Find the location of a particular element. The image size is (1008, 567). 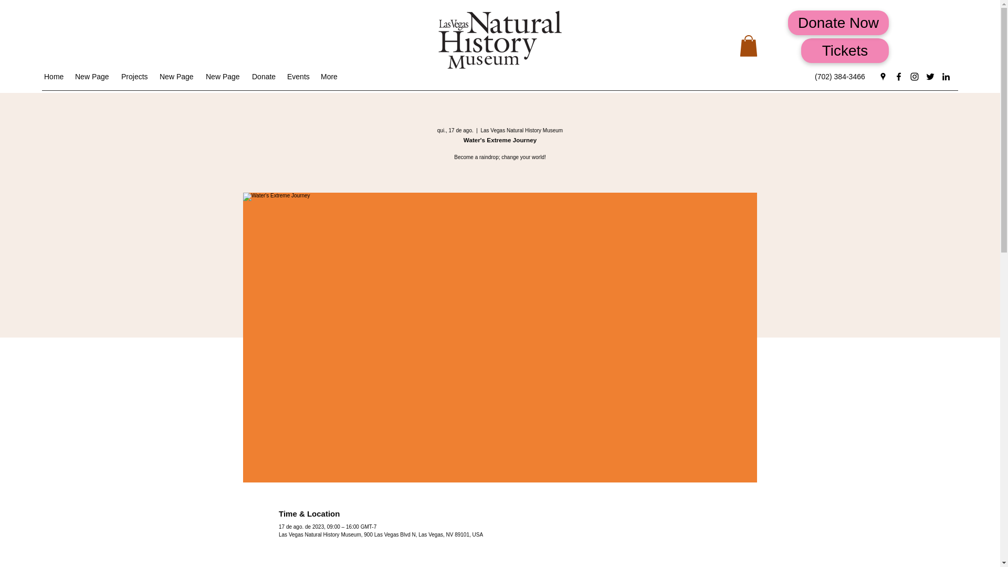

Projects is located at coordinates (134, 76).